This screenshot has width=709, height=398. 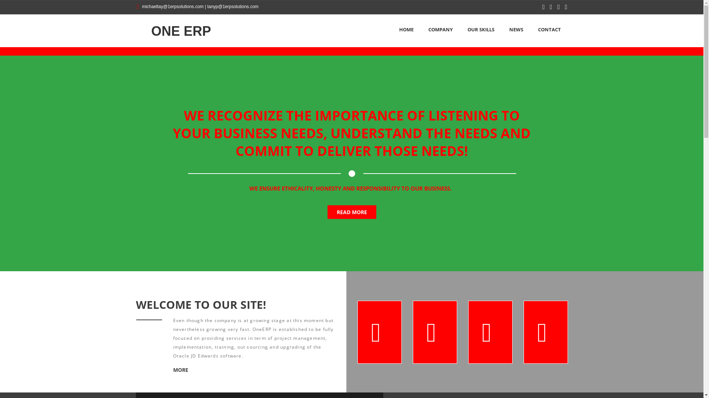 What do you see at coordinates (233, 7) in the screenshot?
I see `tanyp@1erpsolutions.com` at bounding box center [233, 7].